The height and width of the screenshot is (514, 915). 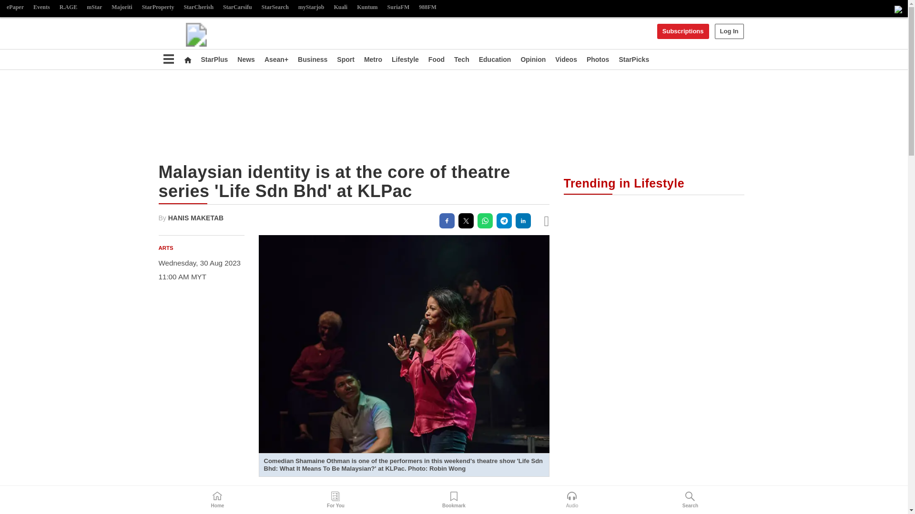 What do you see at coordinates (367, 8) in the screenshot?
I see `Kuntum` at bounding box center [367, 8].